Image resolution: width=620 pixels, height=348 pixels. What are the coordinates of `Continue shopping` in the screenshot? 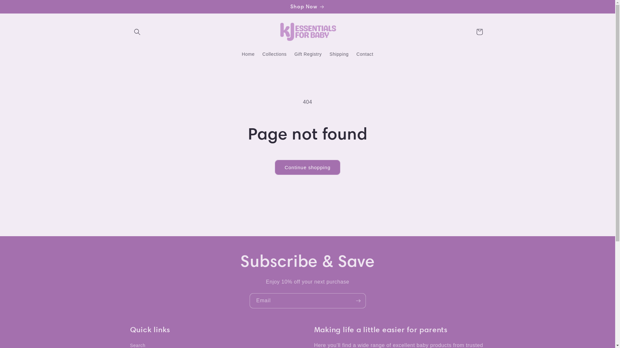 It's located at (307, 168).